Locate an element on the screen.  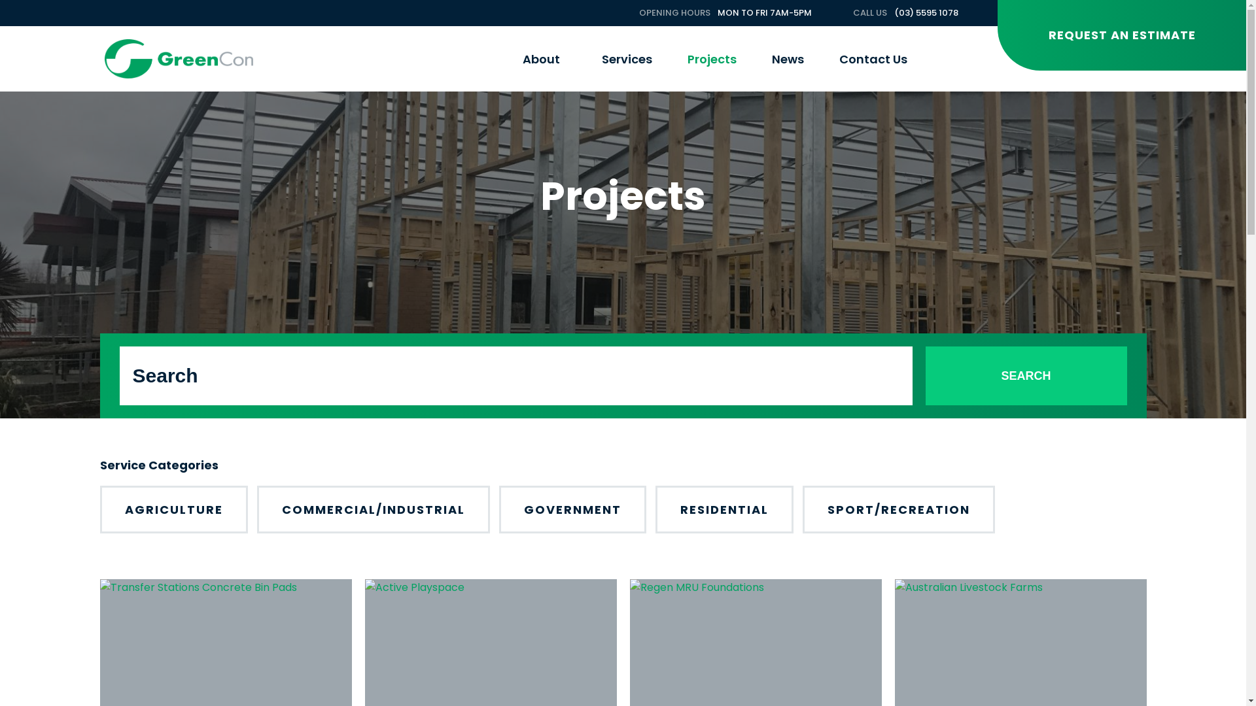
About is located at coordinates (544, 59).